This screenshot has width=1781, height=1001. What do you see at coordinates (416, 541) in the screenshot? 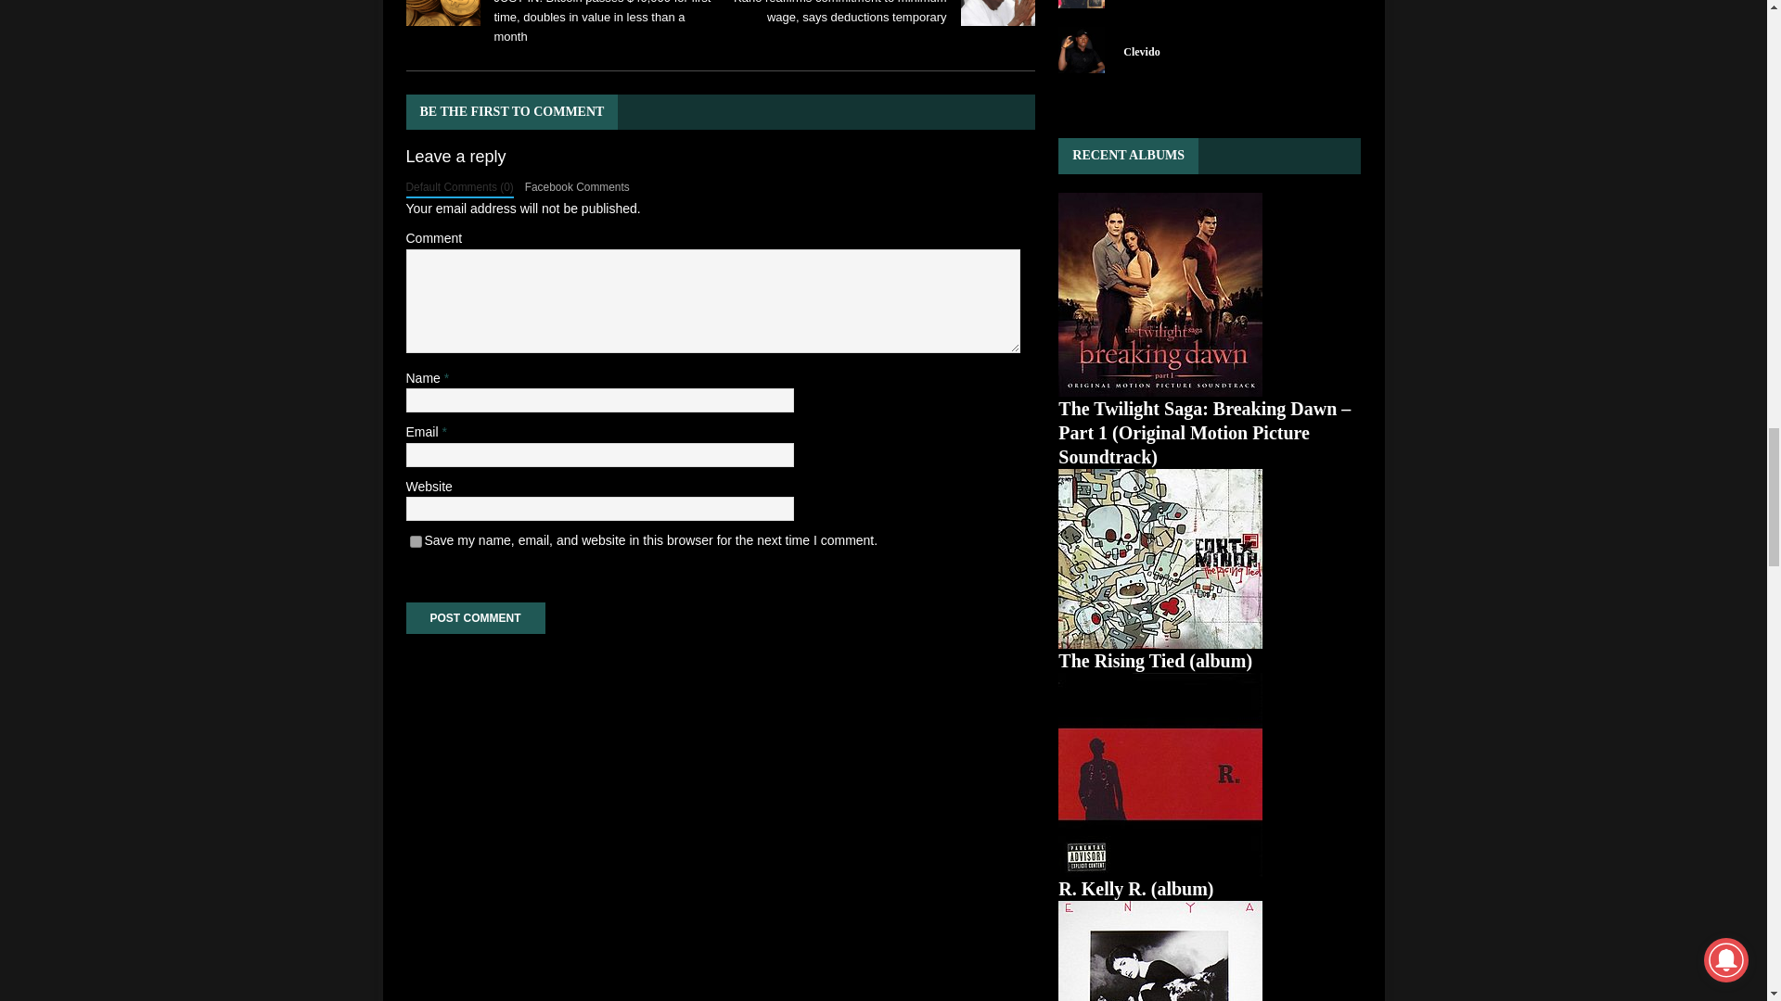
I see `yes` at bounding box center [416, 541].